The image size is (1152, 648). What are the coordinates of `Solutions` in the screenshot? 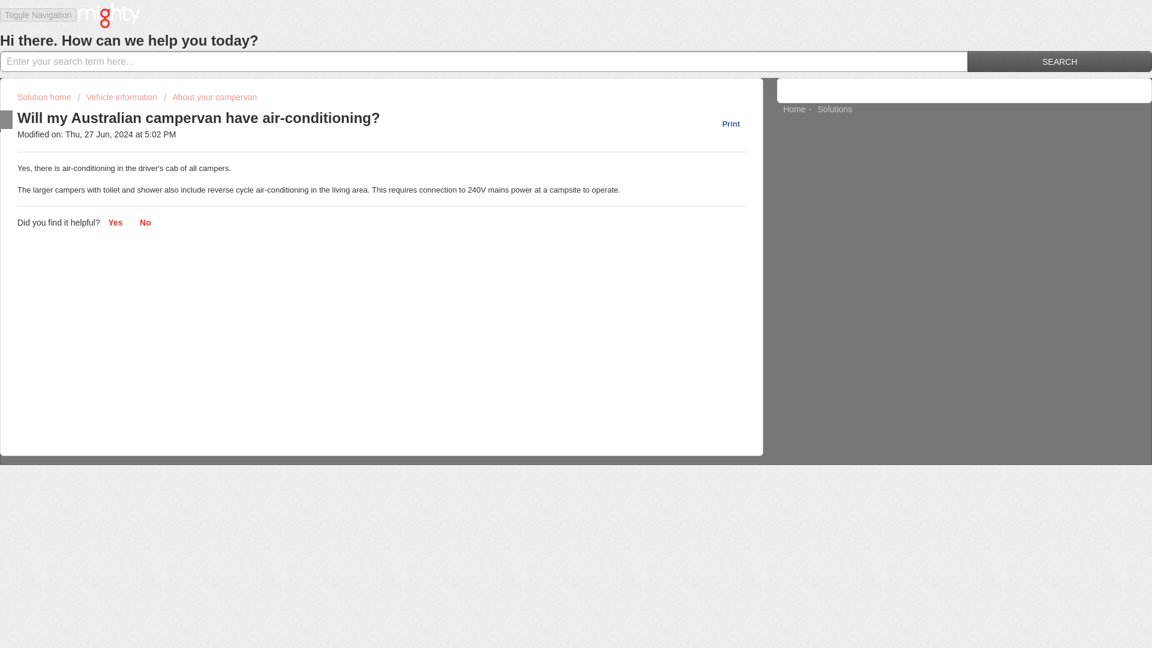 It's located at (835, 109).